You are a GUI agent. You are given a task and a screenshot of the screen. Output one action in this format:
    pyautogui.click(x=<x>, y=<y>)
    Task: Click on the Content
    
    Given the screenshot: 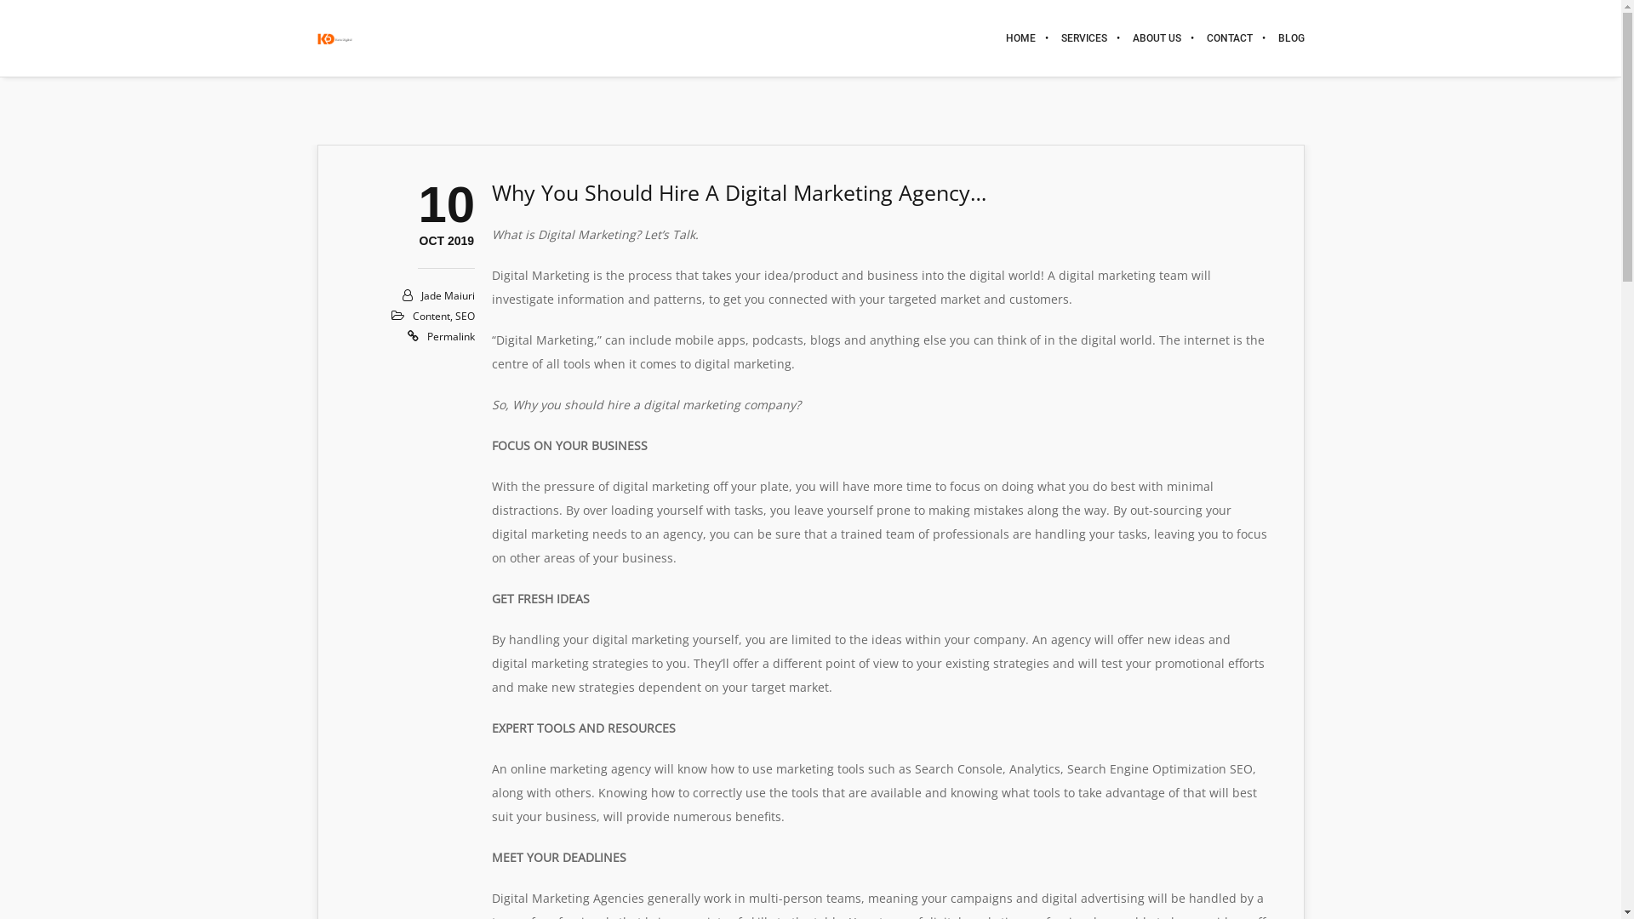 What is the action you would take?
    pyautogui.click(x=431, y=317)
    